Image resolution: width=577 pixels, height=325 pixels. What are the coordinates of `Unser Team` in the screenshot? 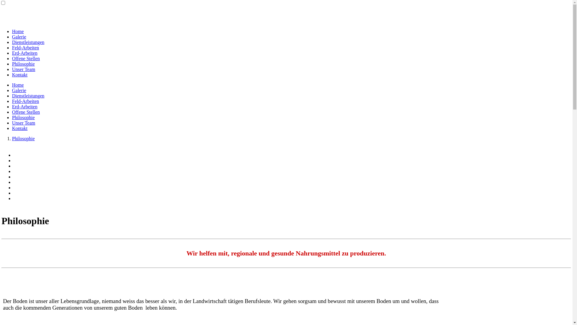 It's located at (23, 123).